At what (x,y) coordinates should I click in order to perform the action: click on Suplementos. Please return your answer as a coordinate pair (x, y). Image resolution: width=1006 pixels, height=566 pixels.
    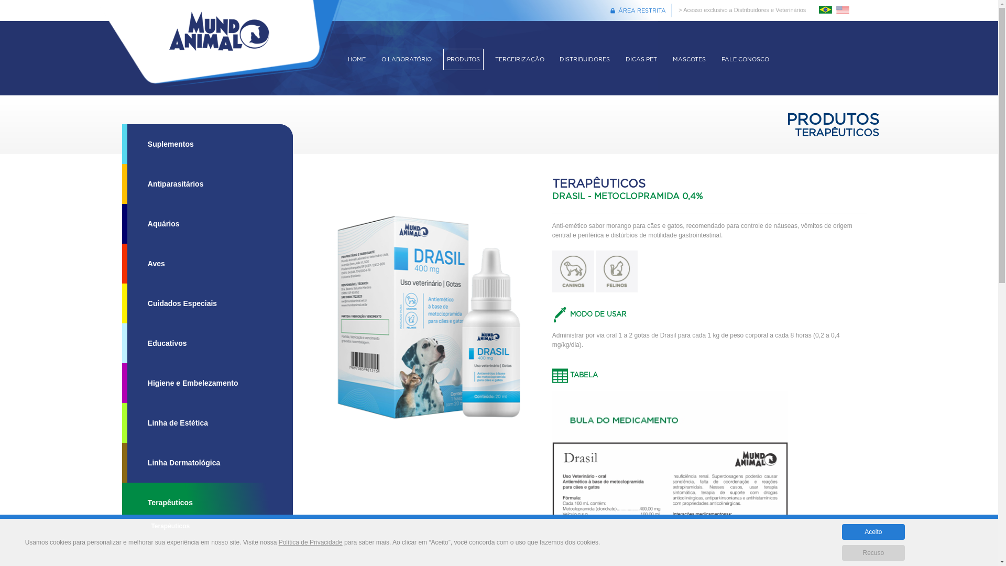
    Looking at the image, I should click on (207, 144).